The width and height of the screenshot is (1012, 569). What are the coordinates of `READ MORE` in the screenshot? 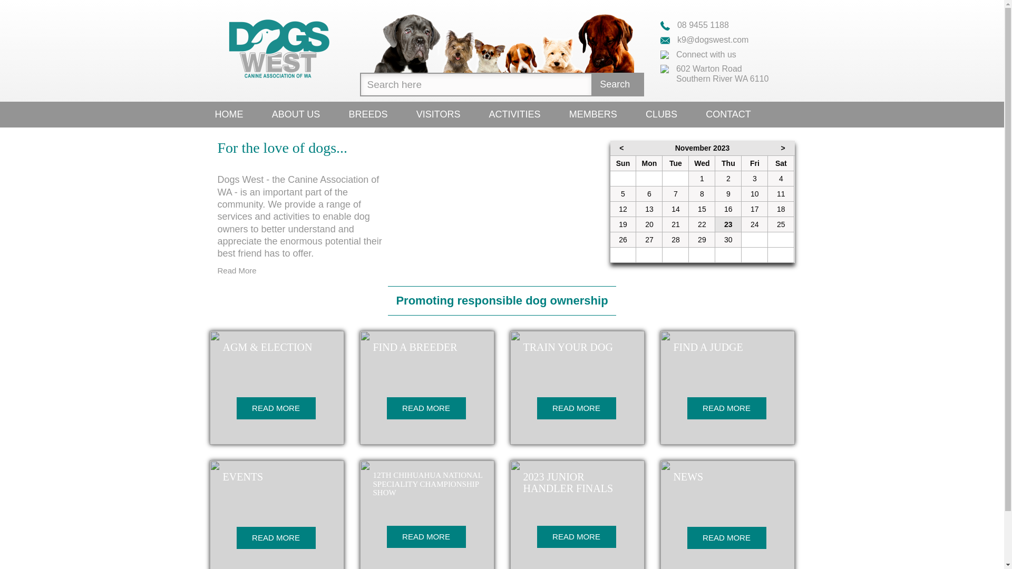 It's located at (426, 537).